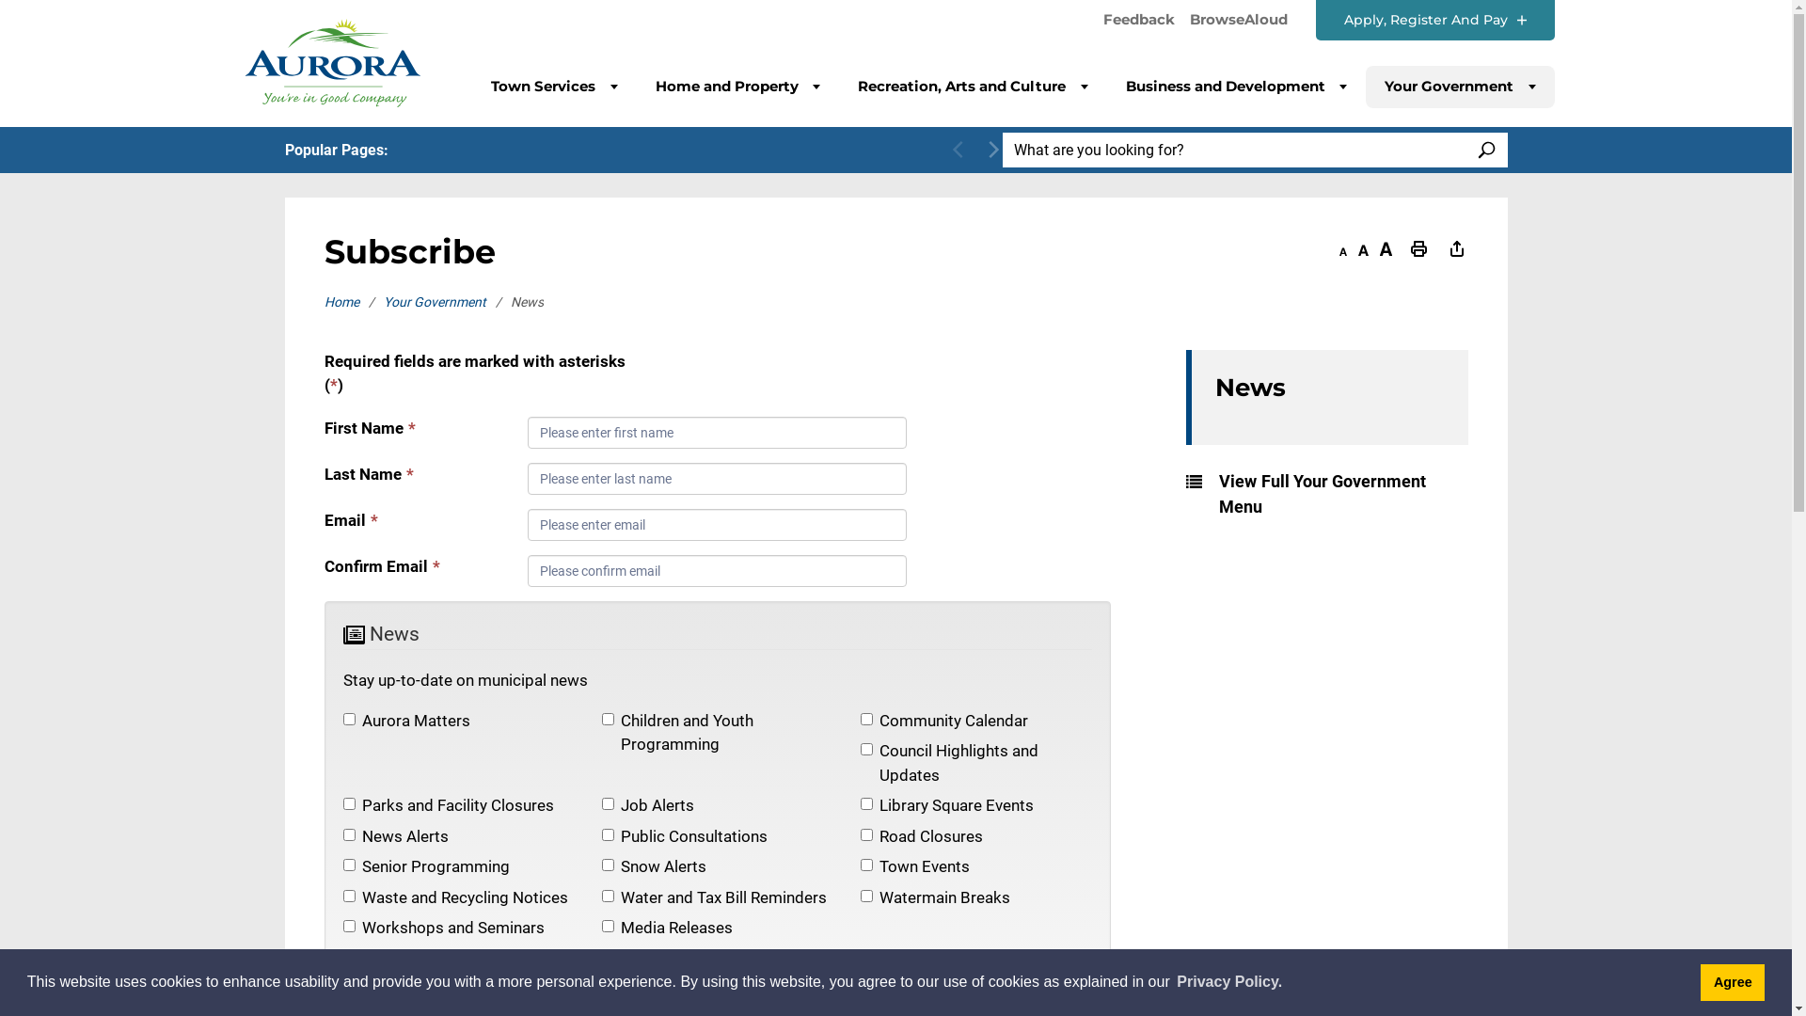 The width and height of the screenshot is (1806, 1016). What do you see at coordinates (1139, 21) in the screenshot?
I see `Feedback` at bounding box center [1139, 21].